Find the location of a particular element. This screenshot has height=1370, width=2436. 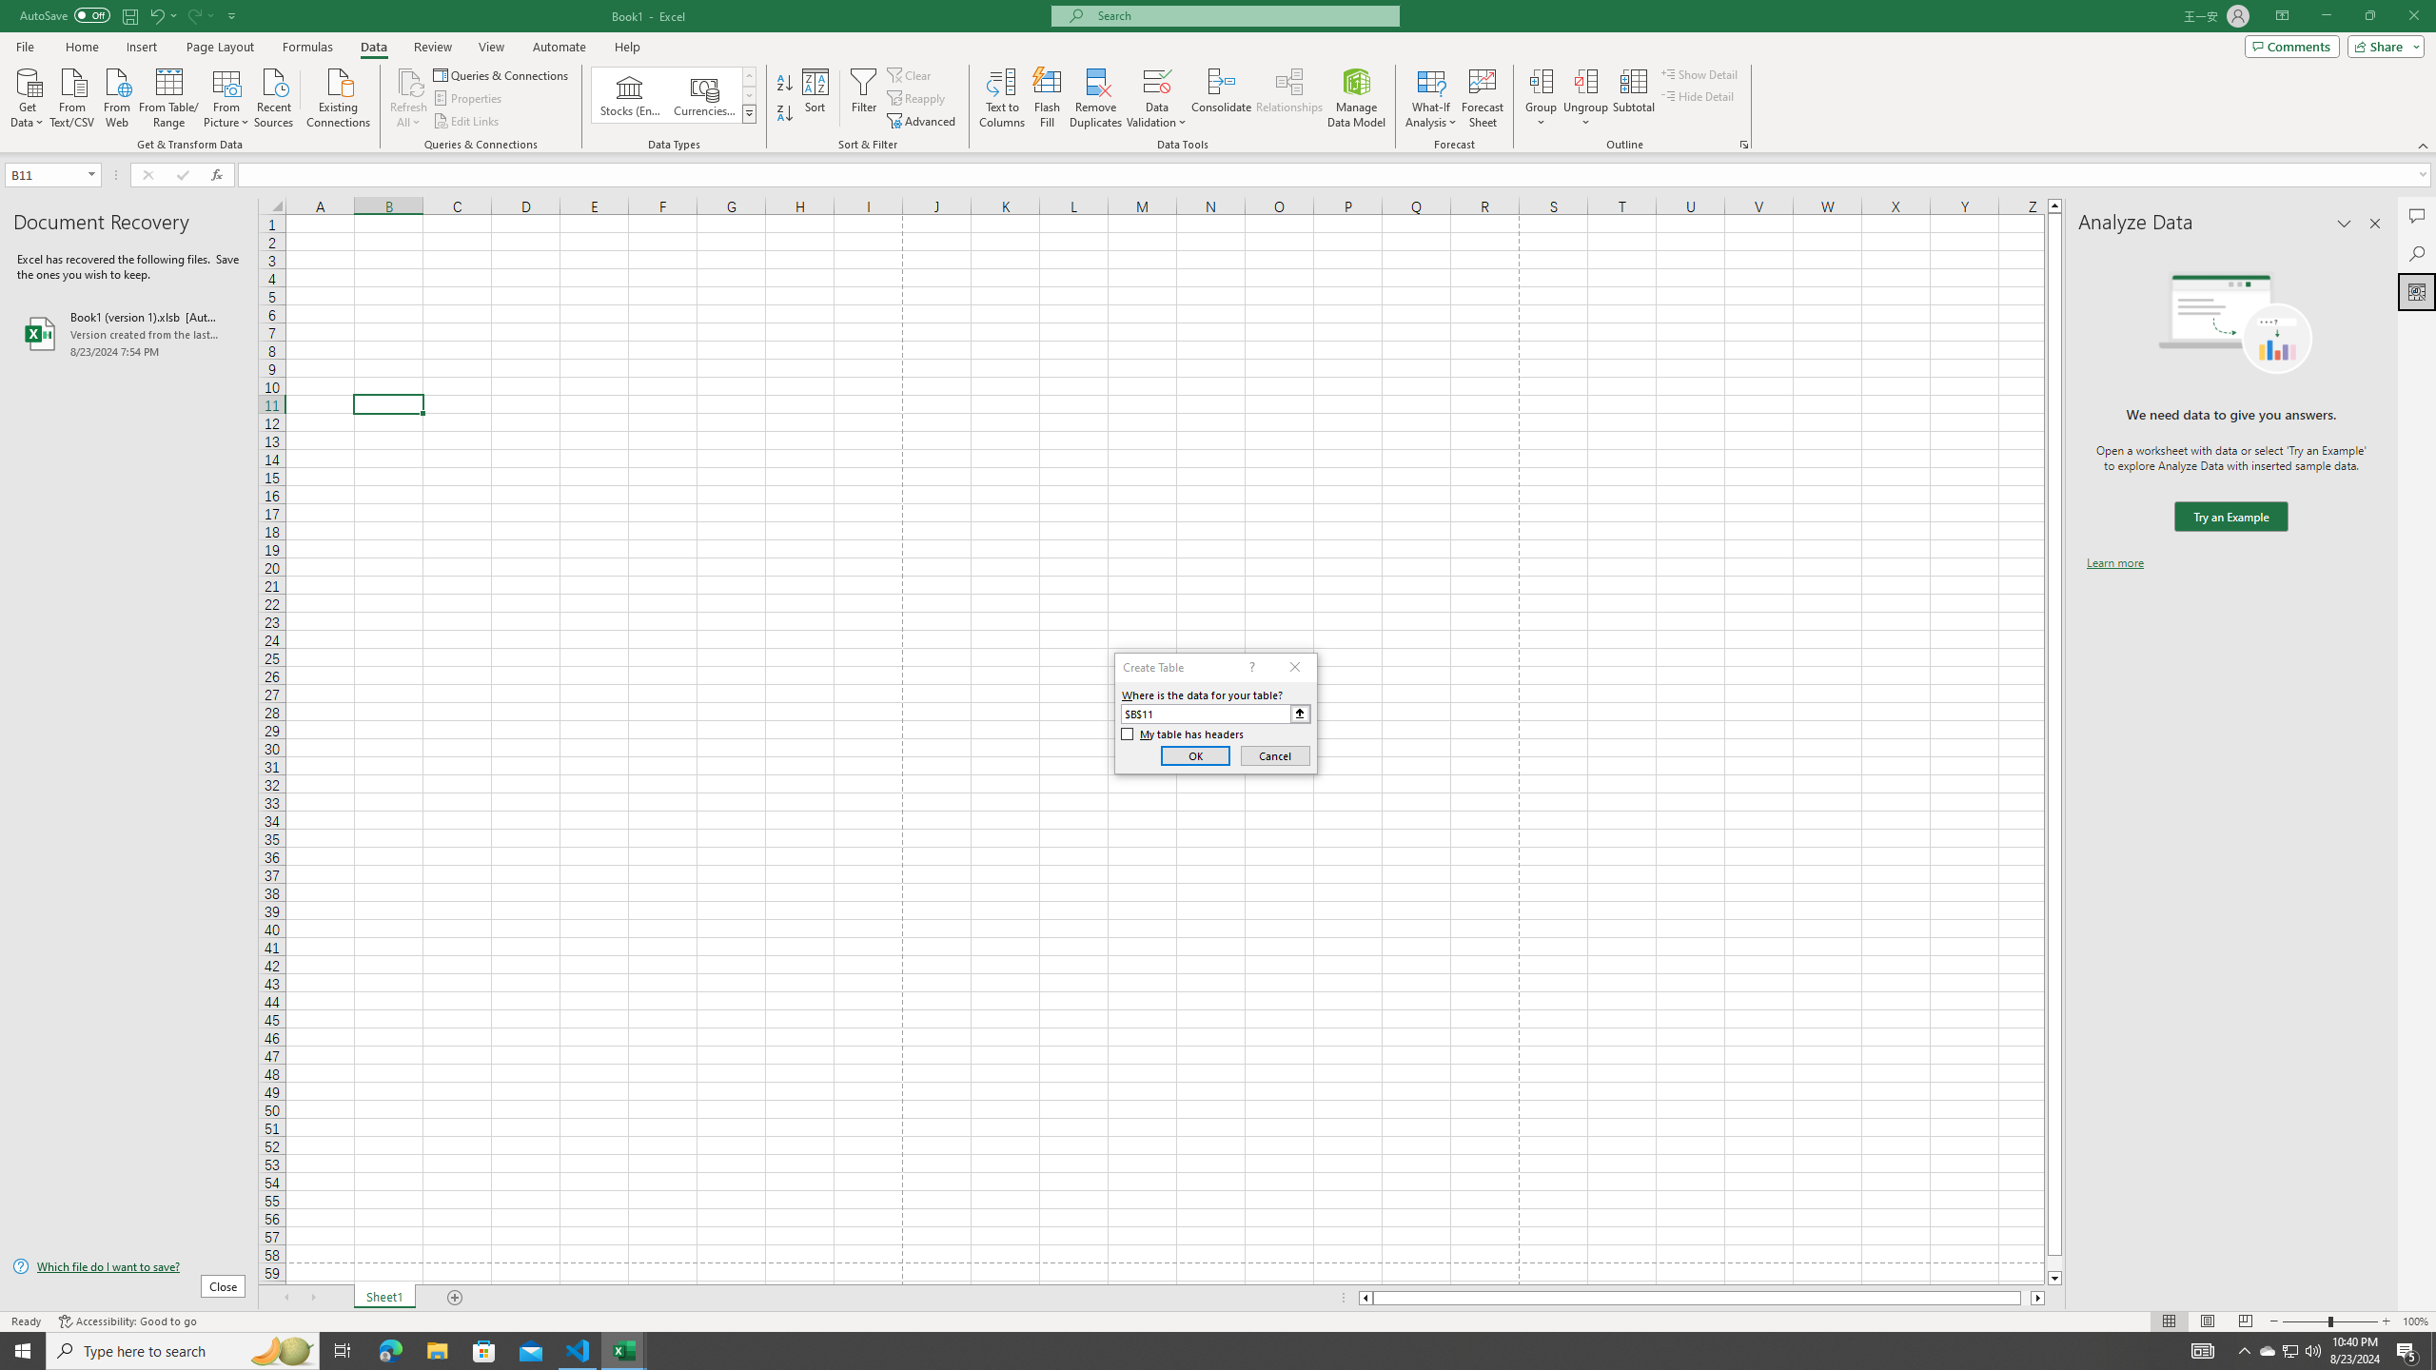

File Tab is located at coordinates (25, 46).